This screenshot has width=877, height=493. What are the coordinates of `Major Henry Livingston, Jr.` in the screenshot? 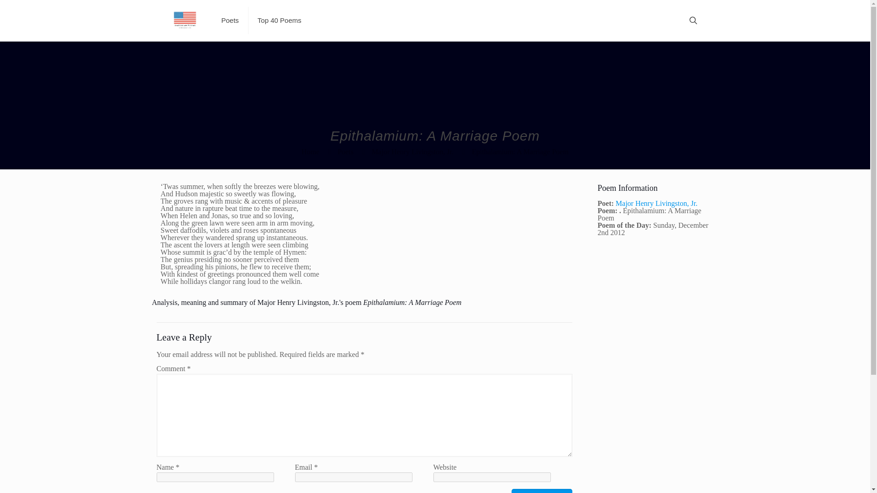 It's located at (412, 152).